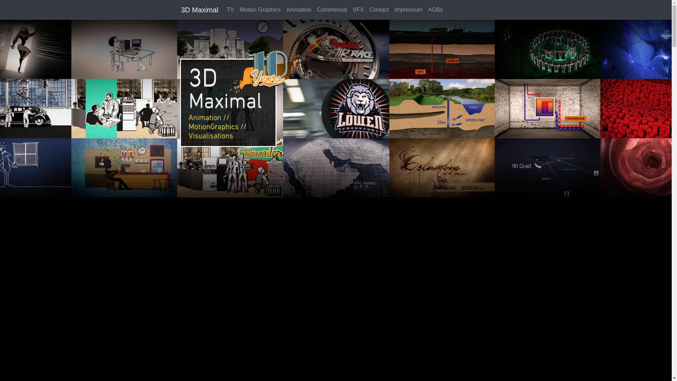  Describe the element at coordinates (332, 10) in the screenshot. I see `Commercial` at that location.